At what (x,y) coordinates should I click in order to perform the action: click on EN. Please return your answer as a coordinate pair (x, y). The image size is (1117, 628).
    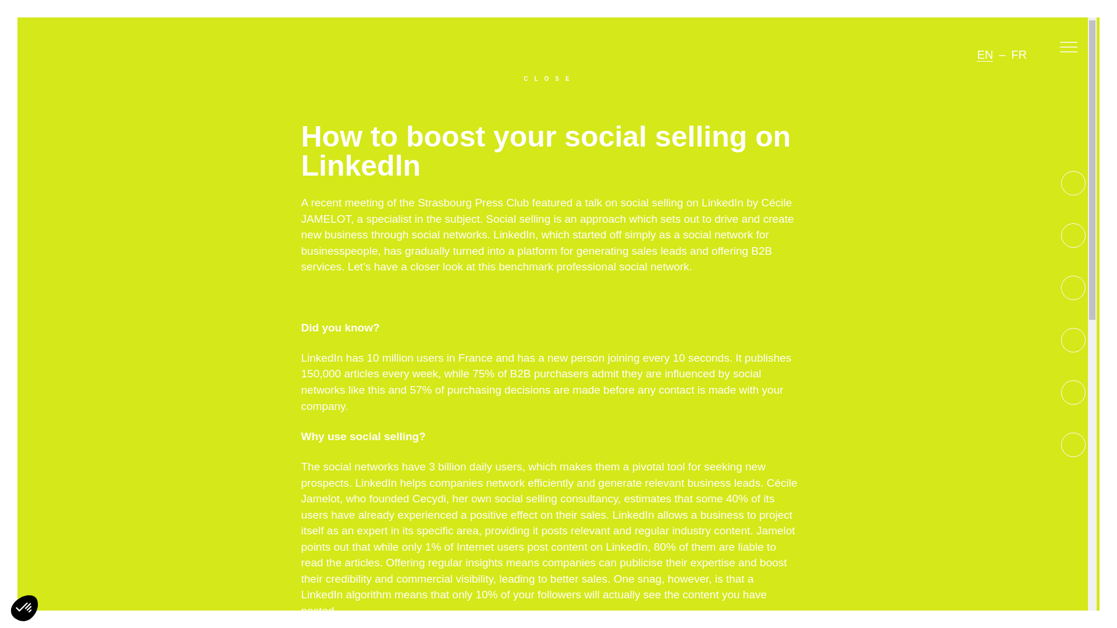
    Looking at the image, I should click on (984, 55).